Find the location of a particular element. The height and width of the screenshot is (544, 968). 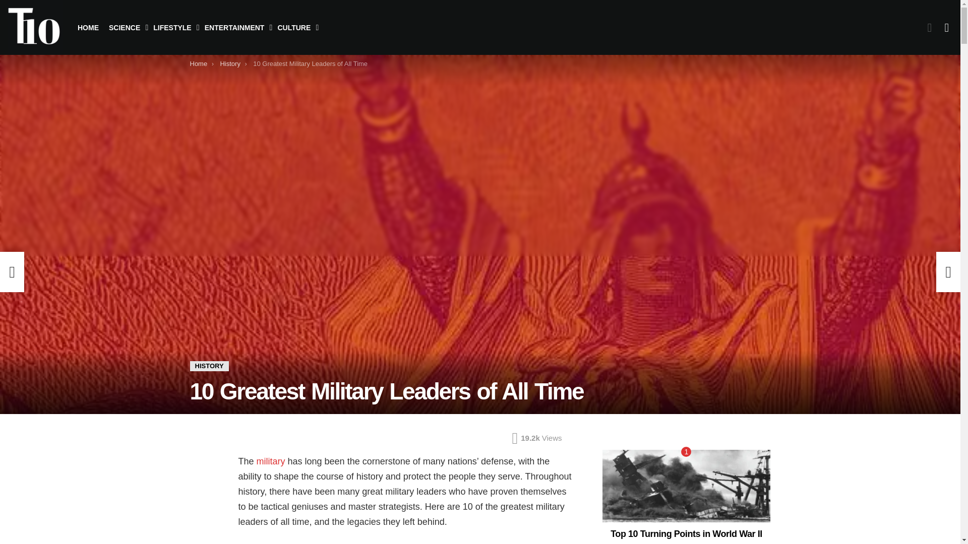

CULTURE is located at coordinates (295, 27).